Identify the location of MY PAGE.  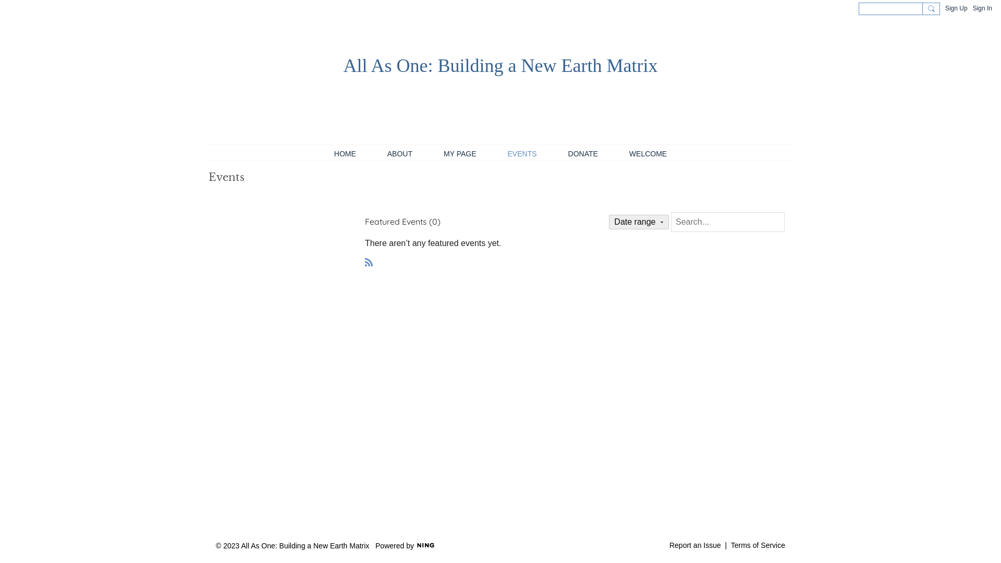
(460, 152).